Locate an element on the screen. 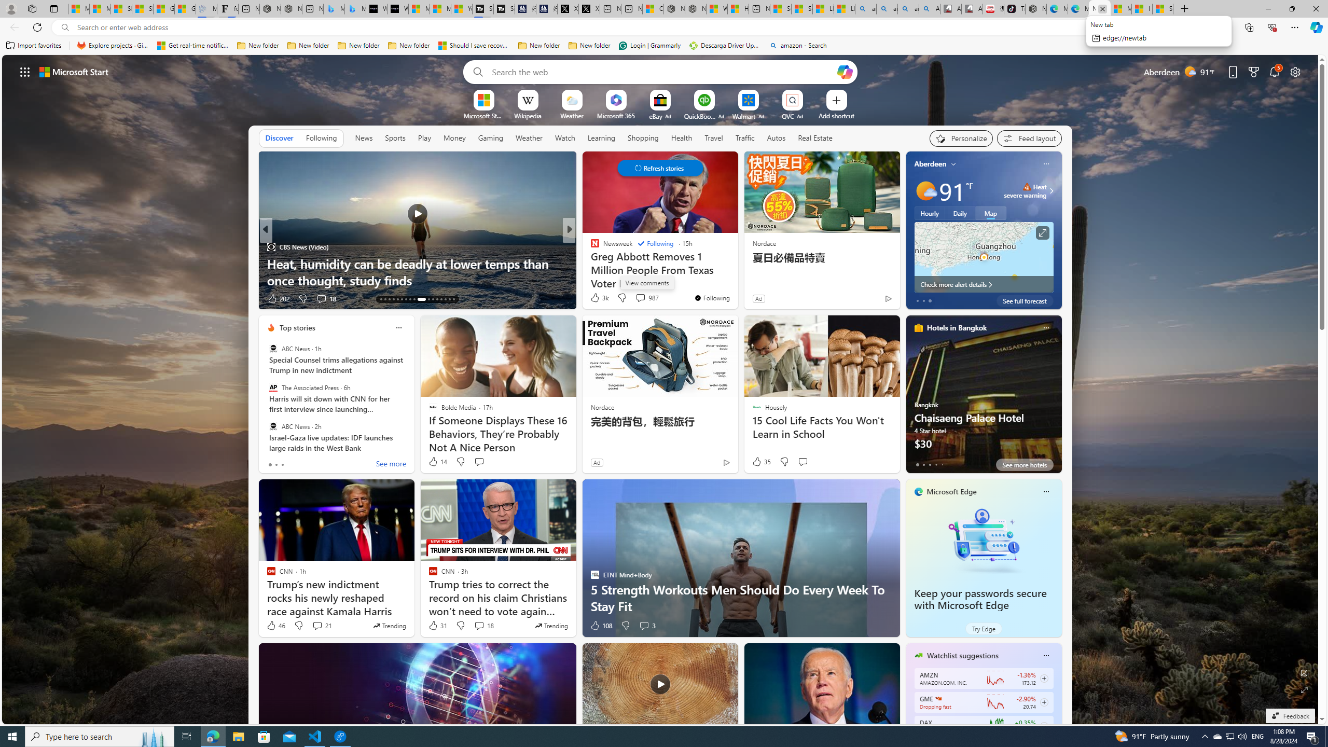 Image resolution: width=1328 pixels, height=747 pixels. AutomationID: backgroundImagePicture is located at coordinates (661, 389).